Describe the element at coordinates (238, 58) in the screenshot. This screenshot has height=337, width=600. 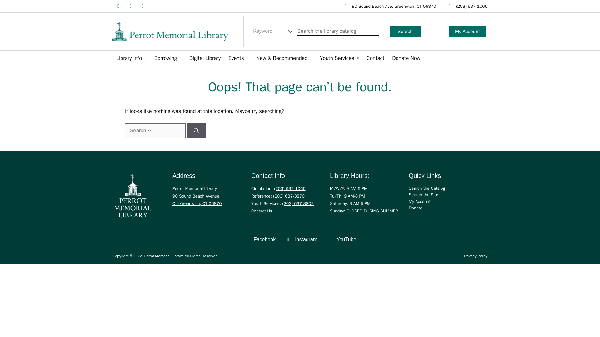
I see `Events` at that location.